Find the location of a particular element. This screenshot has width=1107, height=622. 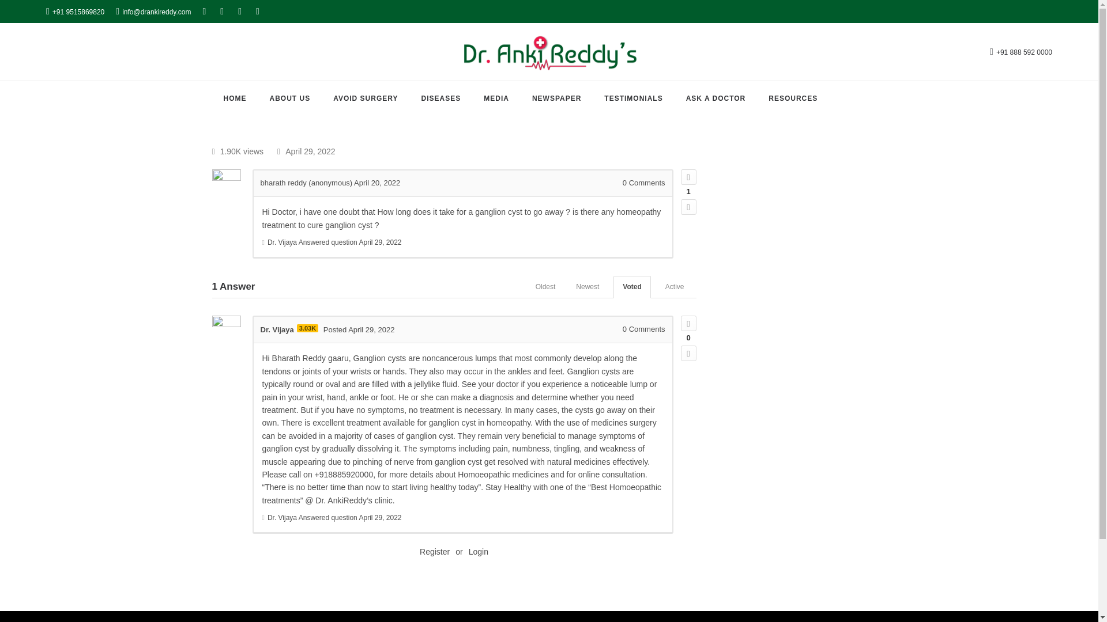

Reputation is located at coordinates (307, 328).